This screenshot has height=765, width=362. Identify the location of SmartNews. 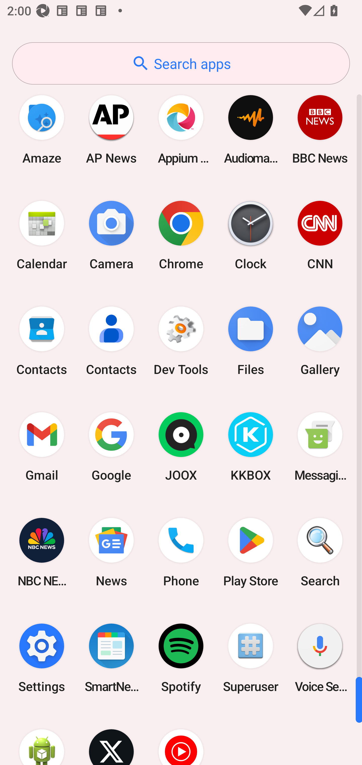
(111, 658).